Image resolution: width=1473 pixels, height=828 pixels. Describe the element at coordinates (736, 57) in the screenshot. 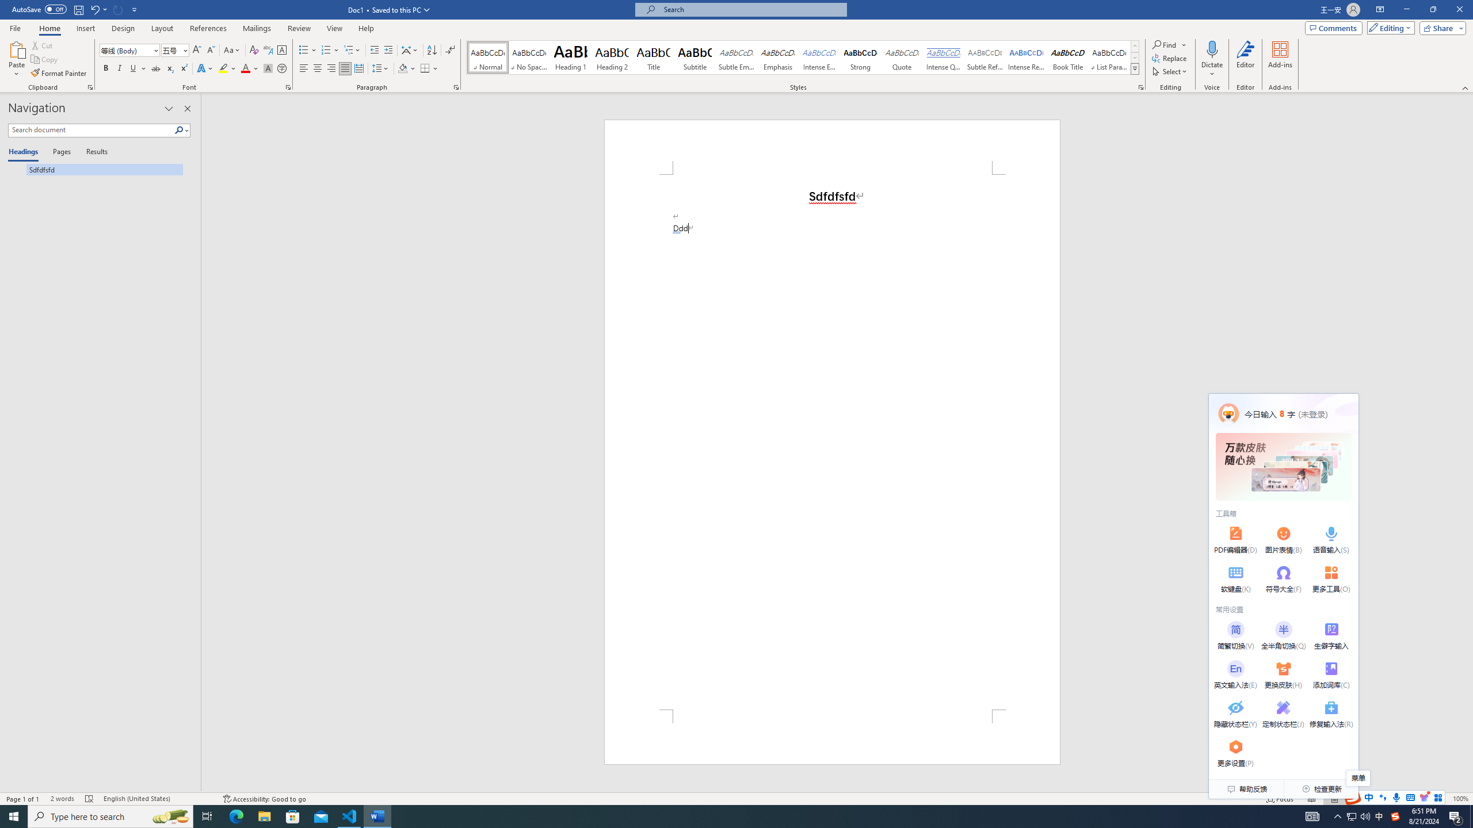

I see `Subtle Emphasis` at that location.